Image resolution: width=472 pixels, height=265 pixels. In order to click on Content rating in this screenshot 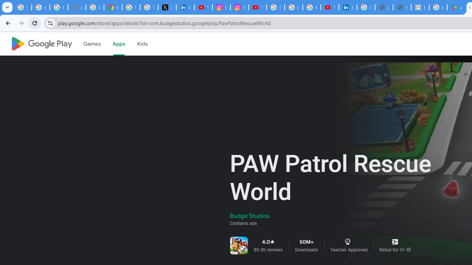, I will do `click(395, 241)`.